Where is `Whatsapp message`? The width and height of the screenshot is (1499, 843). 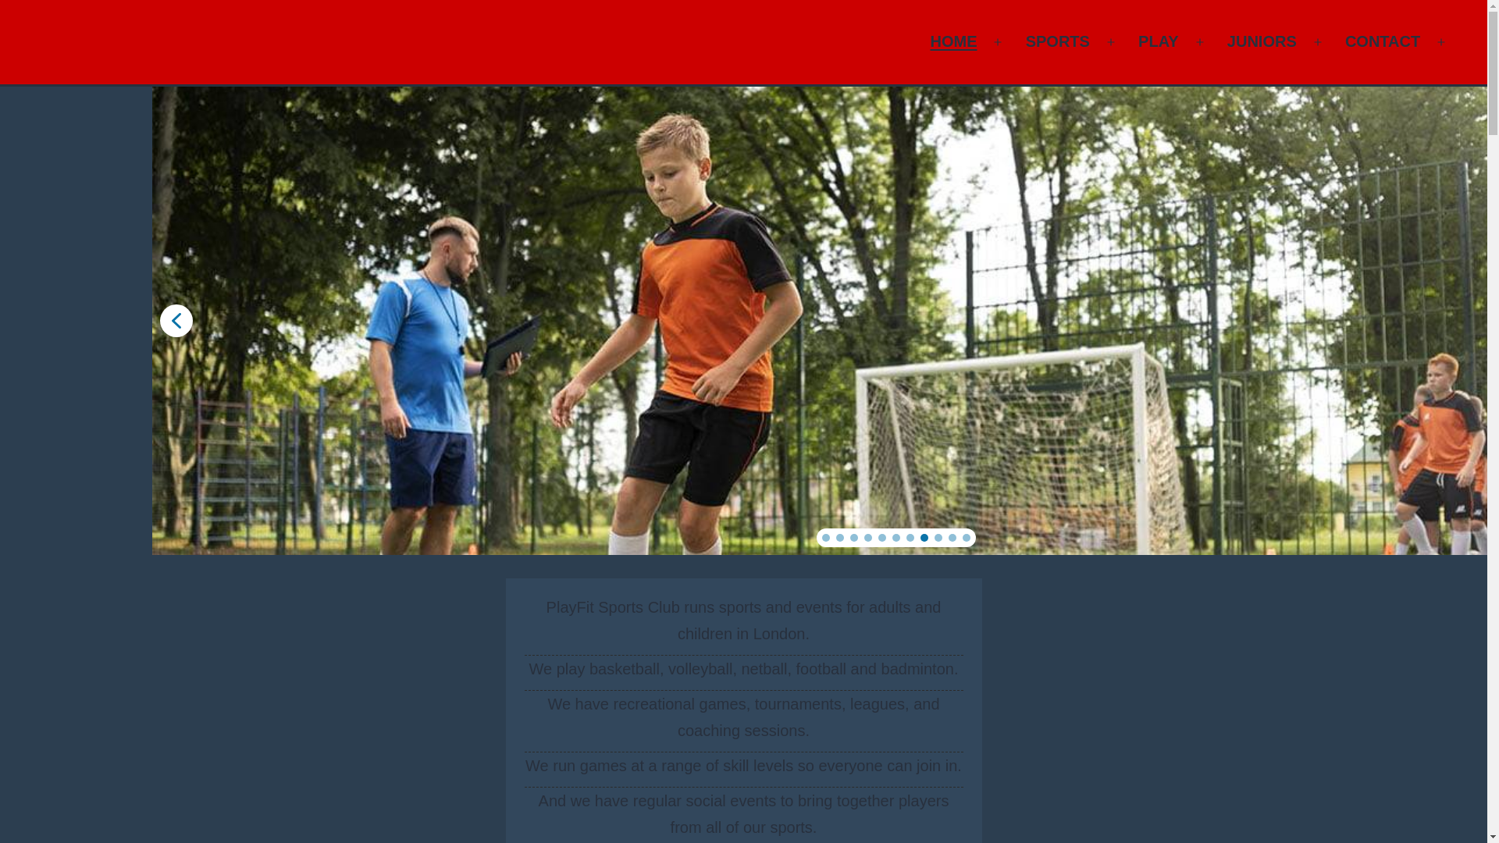
Whatsapp message is located at coordinates (1159, 395).